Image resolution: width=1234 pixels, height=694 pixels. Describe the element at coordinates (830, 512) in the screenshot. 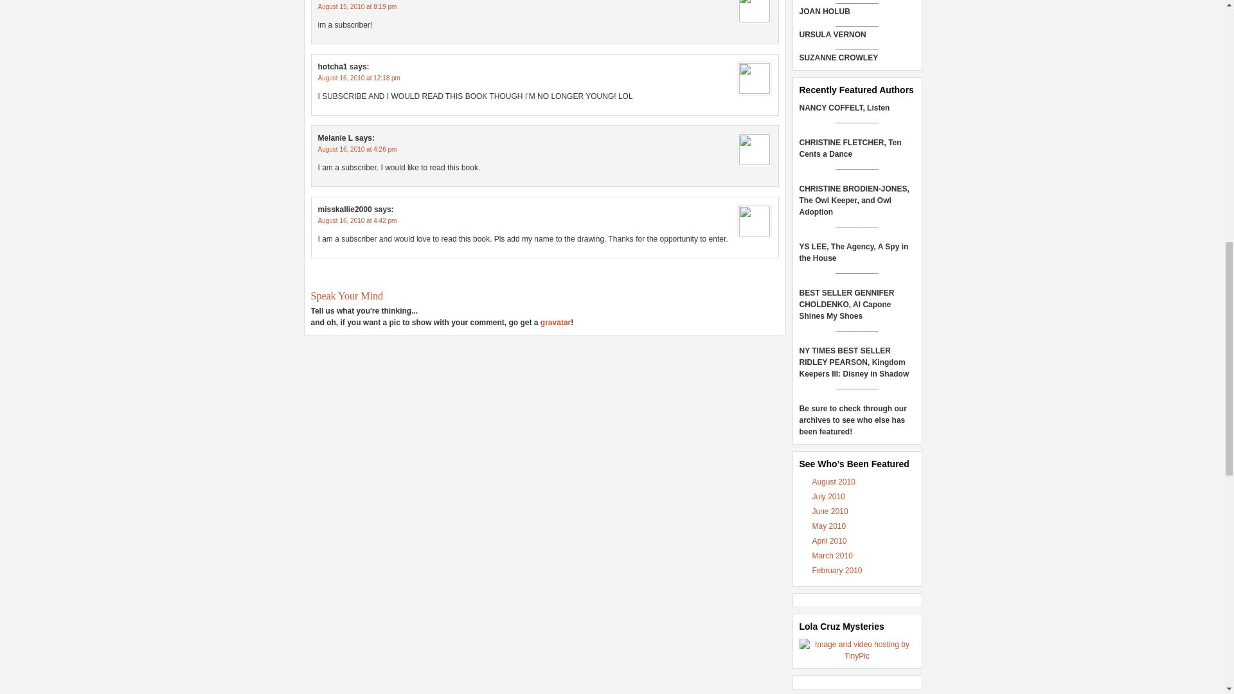

I see `June 2010` at that location.